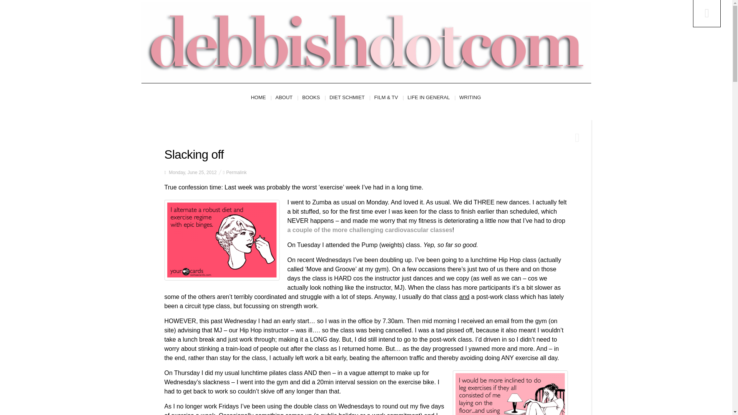 The width and height of the screenshot is (738, 415). Describe the element at coordinates (314, 98) in the screenshot. I see `BOOKS` at that location.